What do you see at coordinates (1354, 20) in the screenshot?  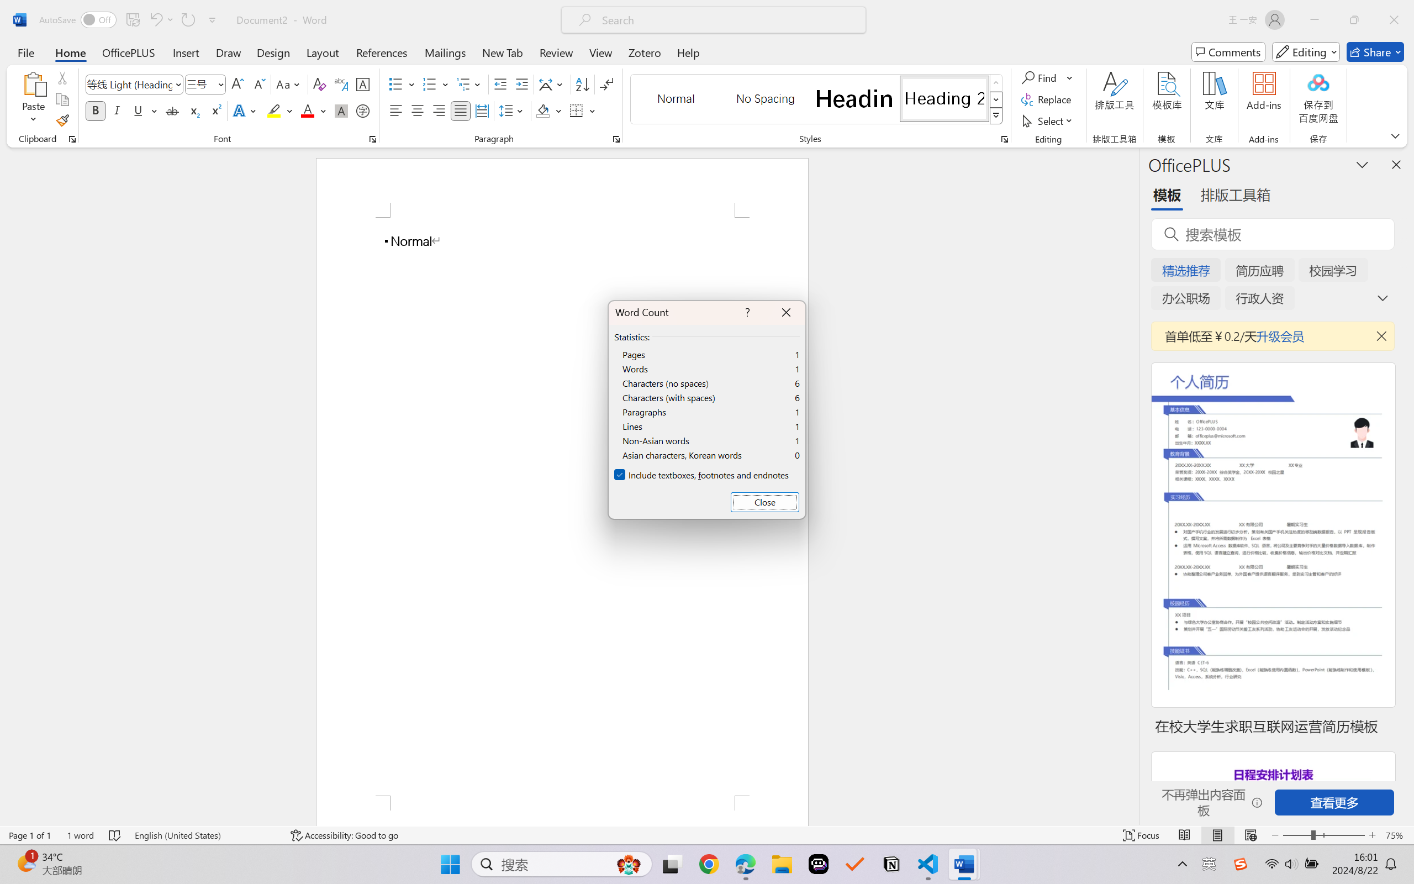 I see `Restore Down` at bounding box center [1354, 20].